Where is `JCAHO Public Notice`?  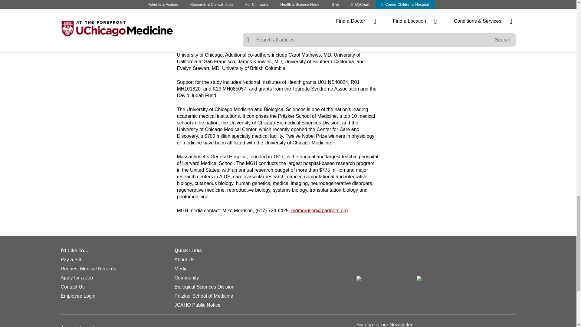 JCAHO Public Notice is located at coordinates (197, 305).